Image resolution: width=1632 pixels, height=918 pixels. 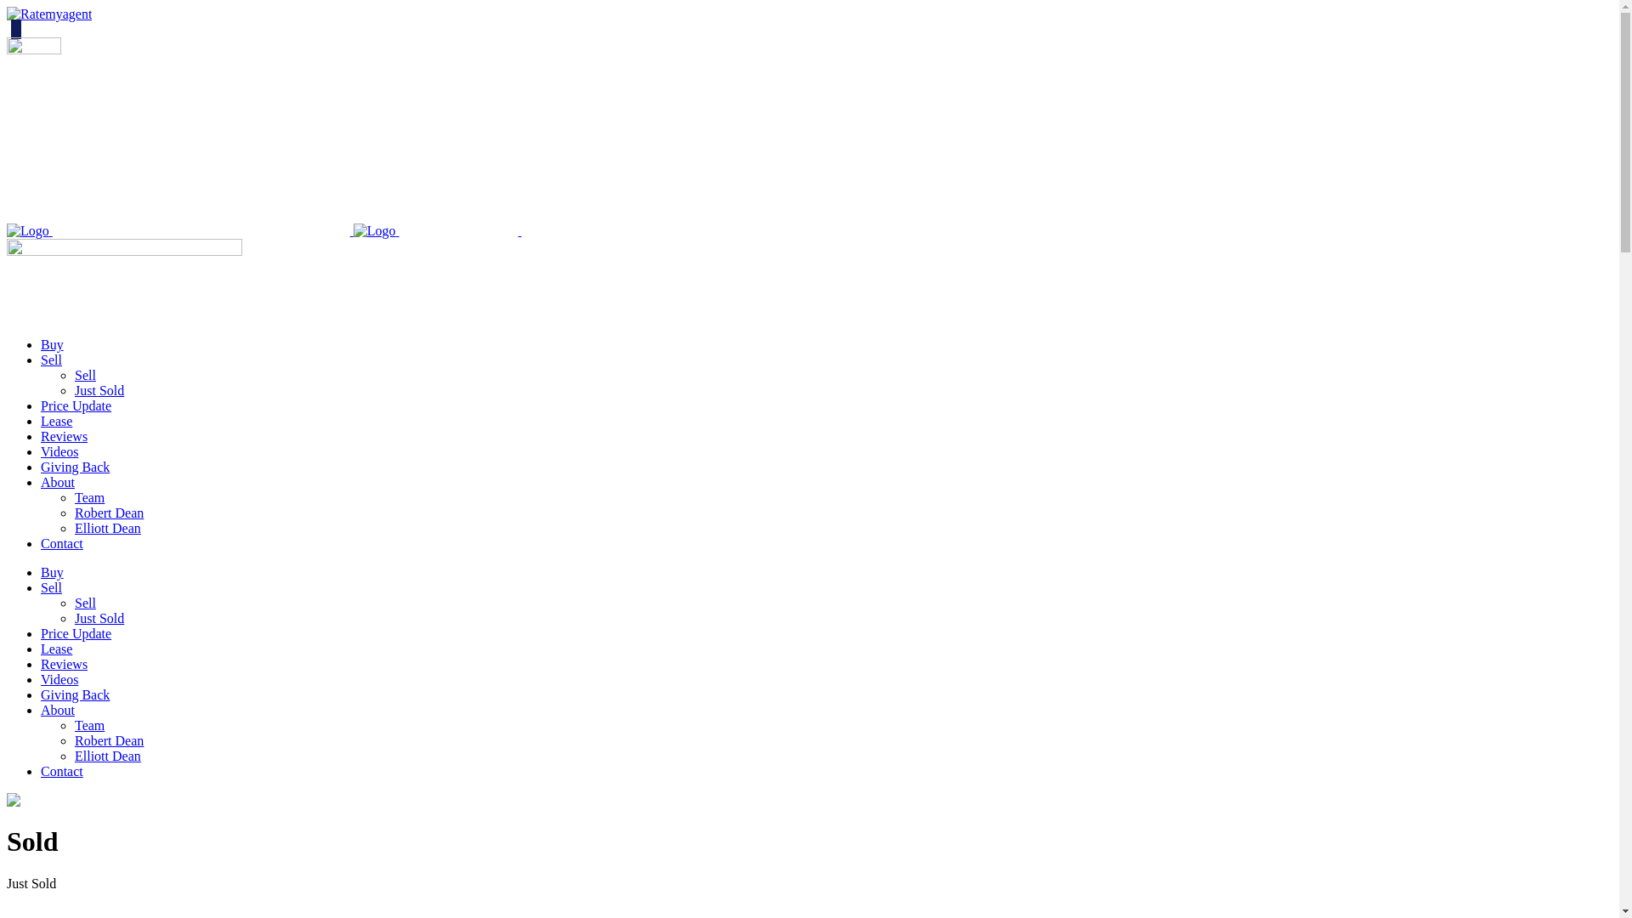 What do you see at coordinates (108, 528) in the screenshot?
I see `Elliott Dean` at bounding box center [108, 528].